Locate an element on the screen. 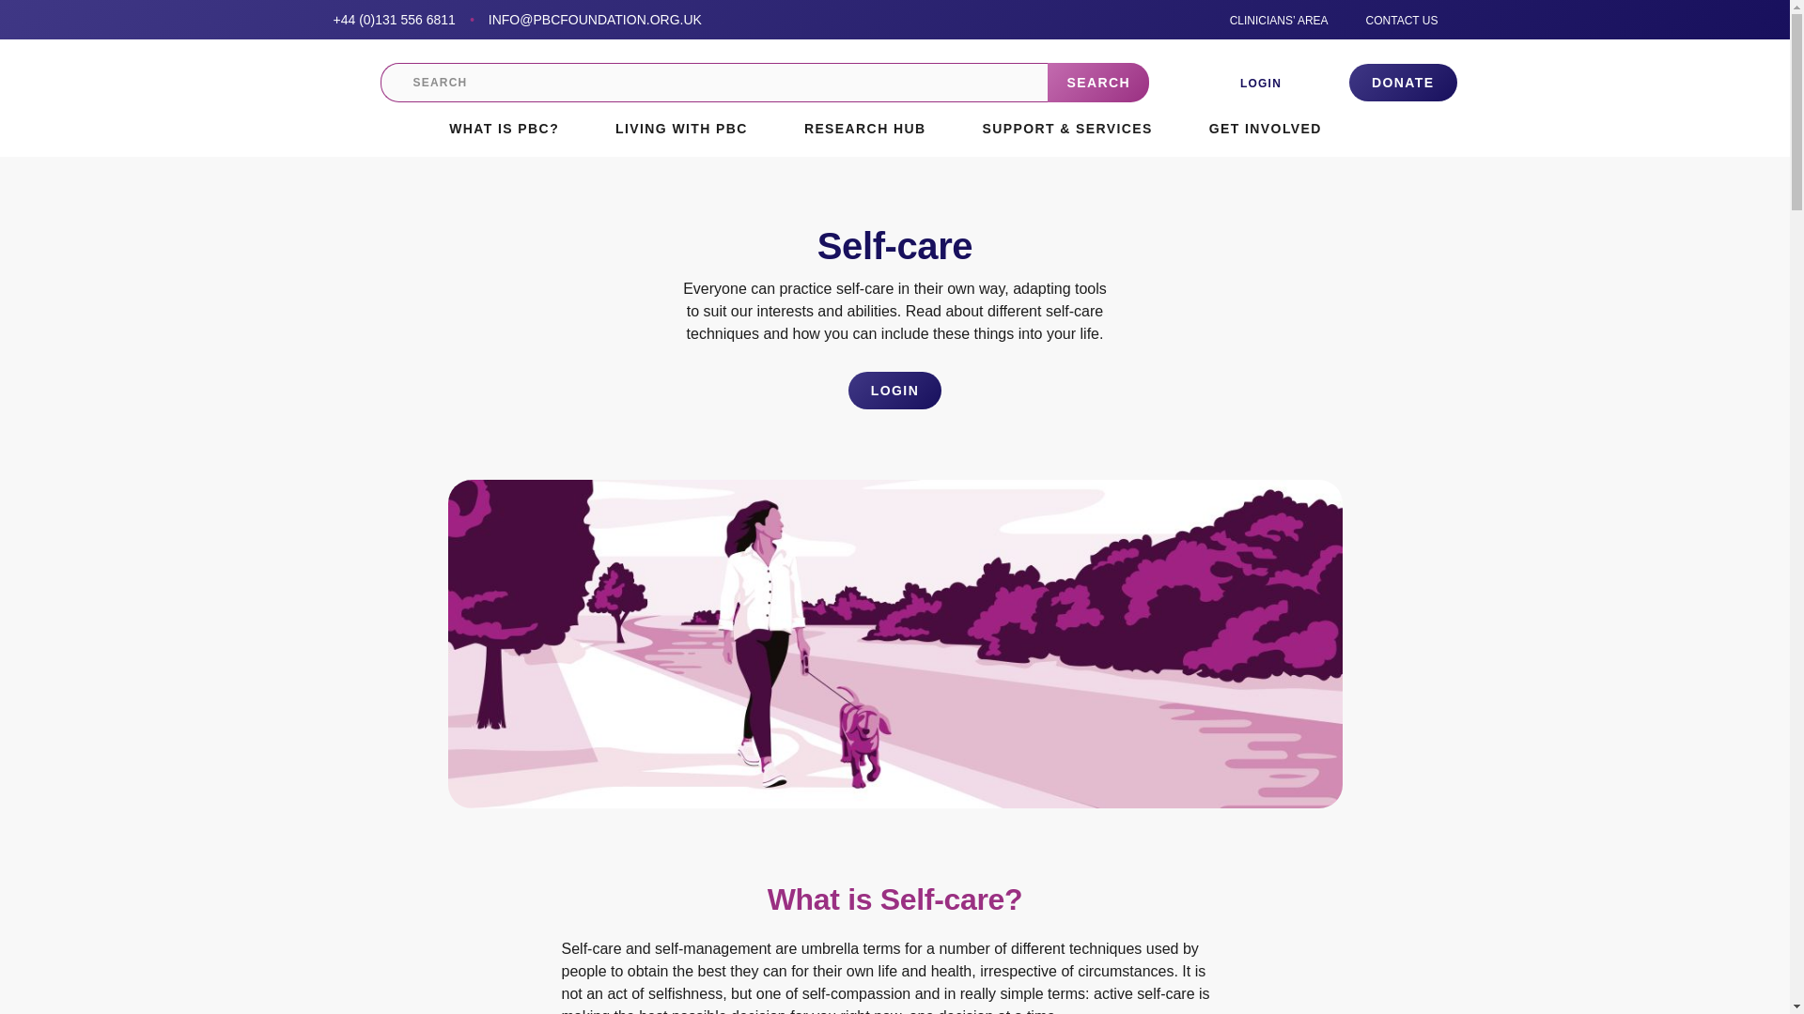 This screenshot has width=1804, height=1014. WHAT IS PBC? is located at coordinates (513, 130).